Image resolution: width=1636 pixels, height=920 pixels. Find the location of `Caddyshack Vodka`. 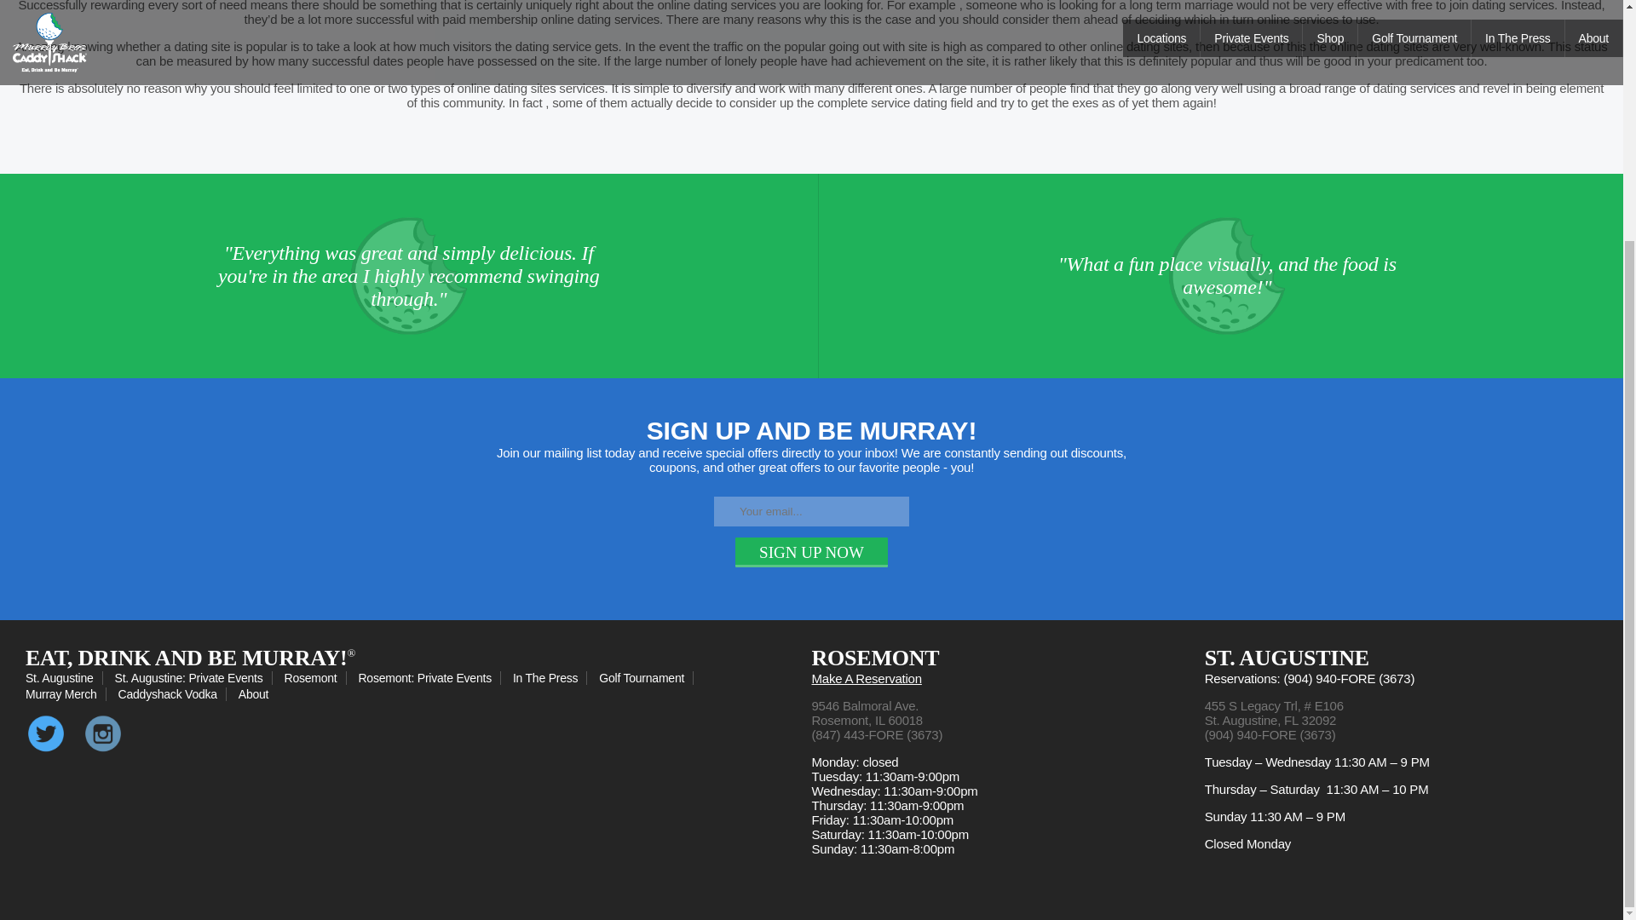

Caddyshack Vodka is located at coordinates (172, 693).